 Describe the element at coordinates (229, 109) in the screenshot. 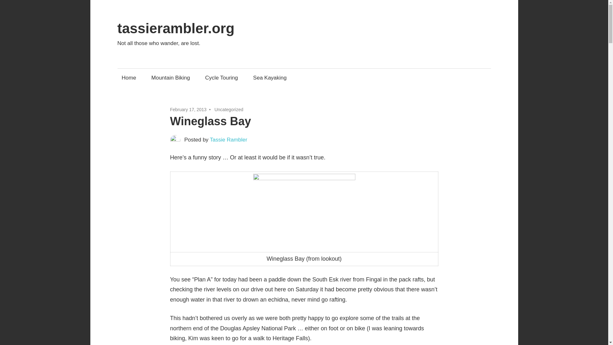

I see `Uncategorized` at that location.